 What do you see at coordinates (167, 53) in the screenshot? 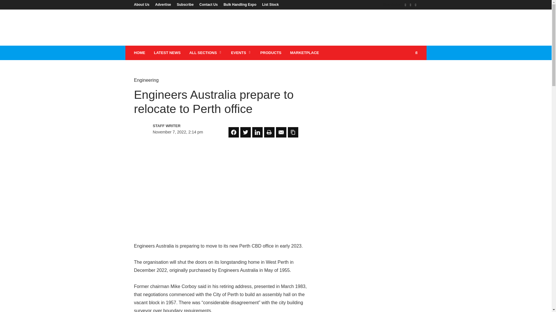
I see `LATEST NEWS` at bounding box center [167, 53].